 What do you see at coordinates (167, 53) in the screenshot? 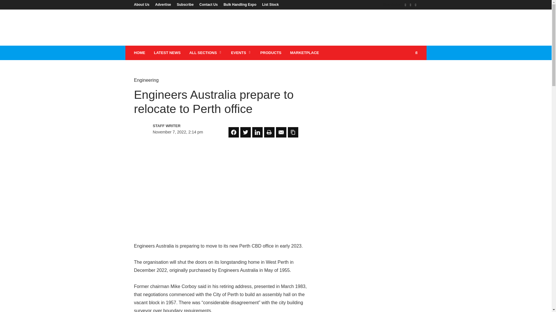
I see `LATEST NEWS` at bounding box center [167, 53].